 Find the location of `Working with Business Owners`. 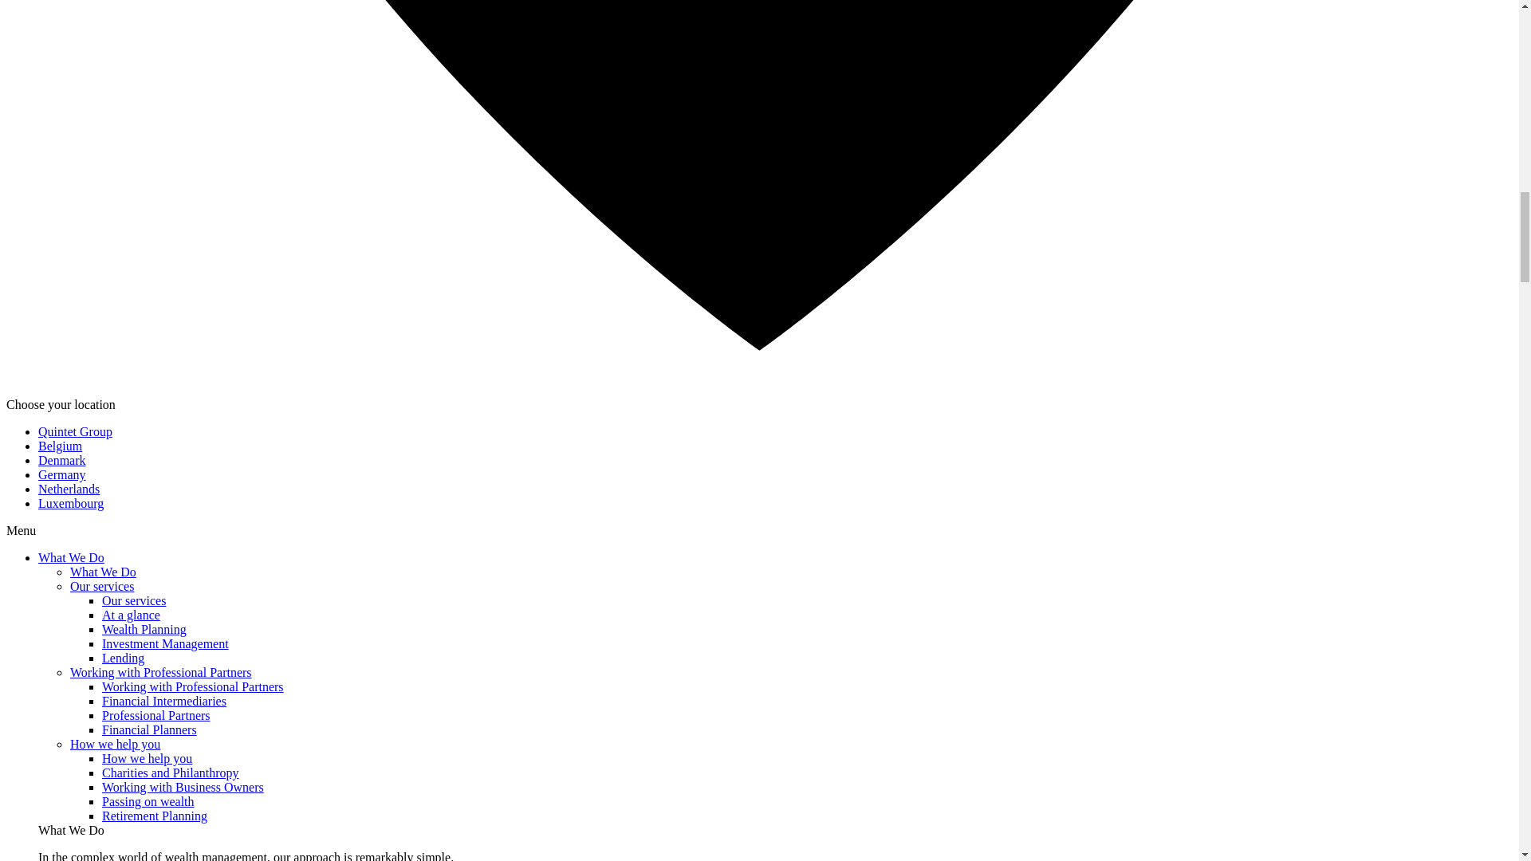

Working with Business Owners is located at coordinates (183, 786).